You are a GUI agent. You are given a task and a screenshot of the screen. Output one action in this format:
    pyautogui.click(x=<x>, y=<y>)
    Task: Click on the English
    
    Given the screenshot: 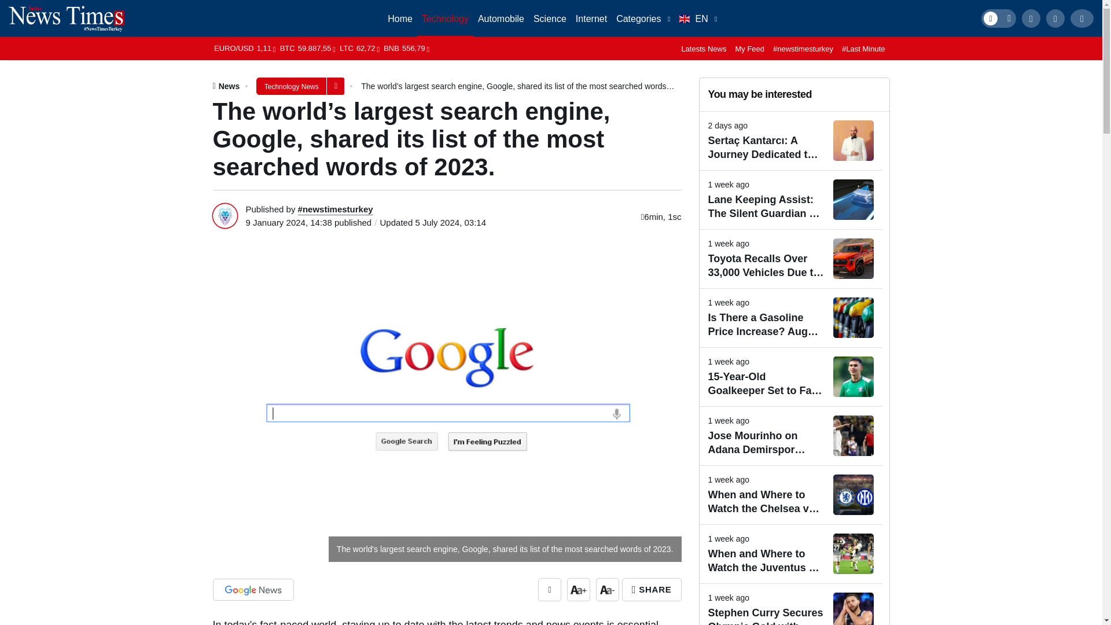 What is the action you would take?
    pyautogui.click(x=698, y=19)
    